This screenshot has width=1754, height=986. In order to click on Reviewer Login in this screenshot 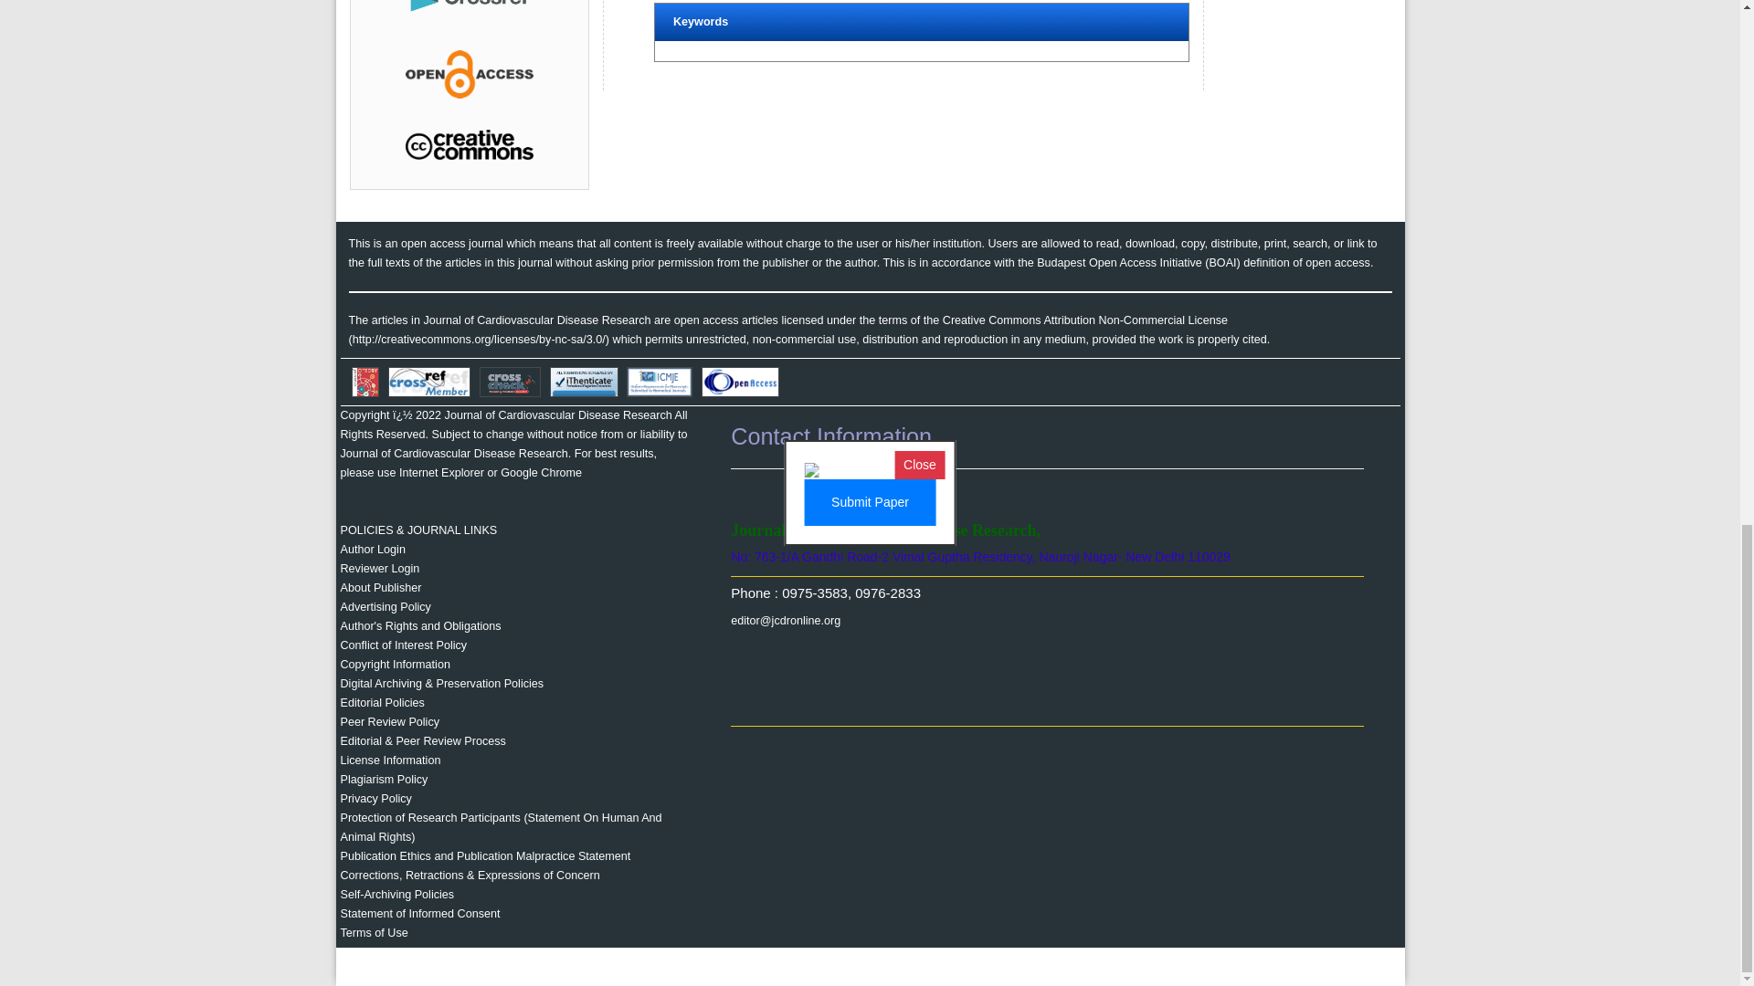, I will do `click(379, 568)`.